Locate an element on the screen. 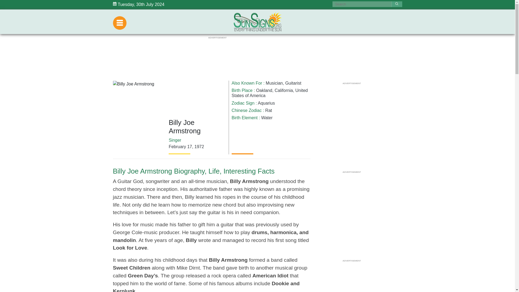  Chinese Zodiac is located at coordinates (247, 110).